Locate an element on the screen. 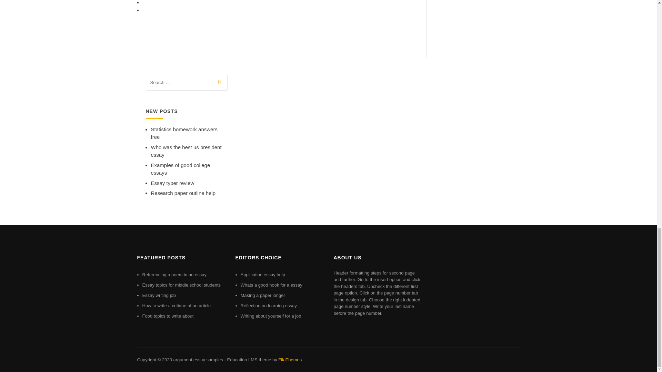  How to write a critique of an article is located at coordinates (176, 306).